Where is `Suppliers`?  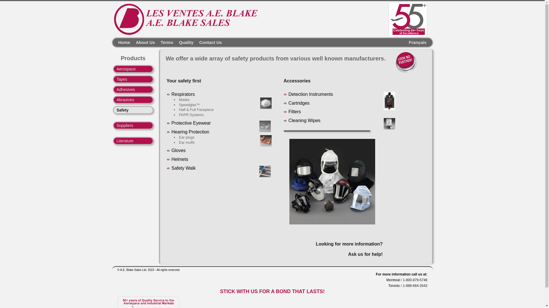 Suppliers is located at coordinates (133, 125).